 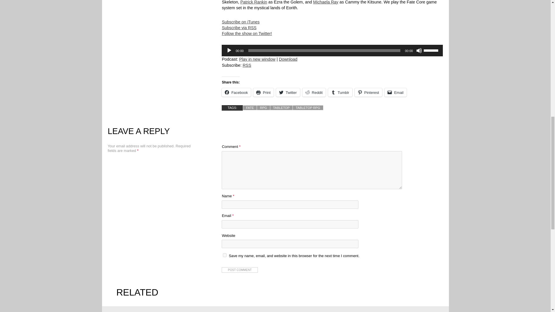 What do you see at coordinates (288, 59) in the screenshot?
I see `Download` at bounding box center [288, 59].